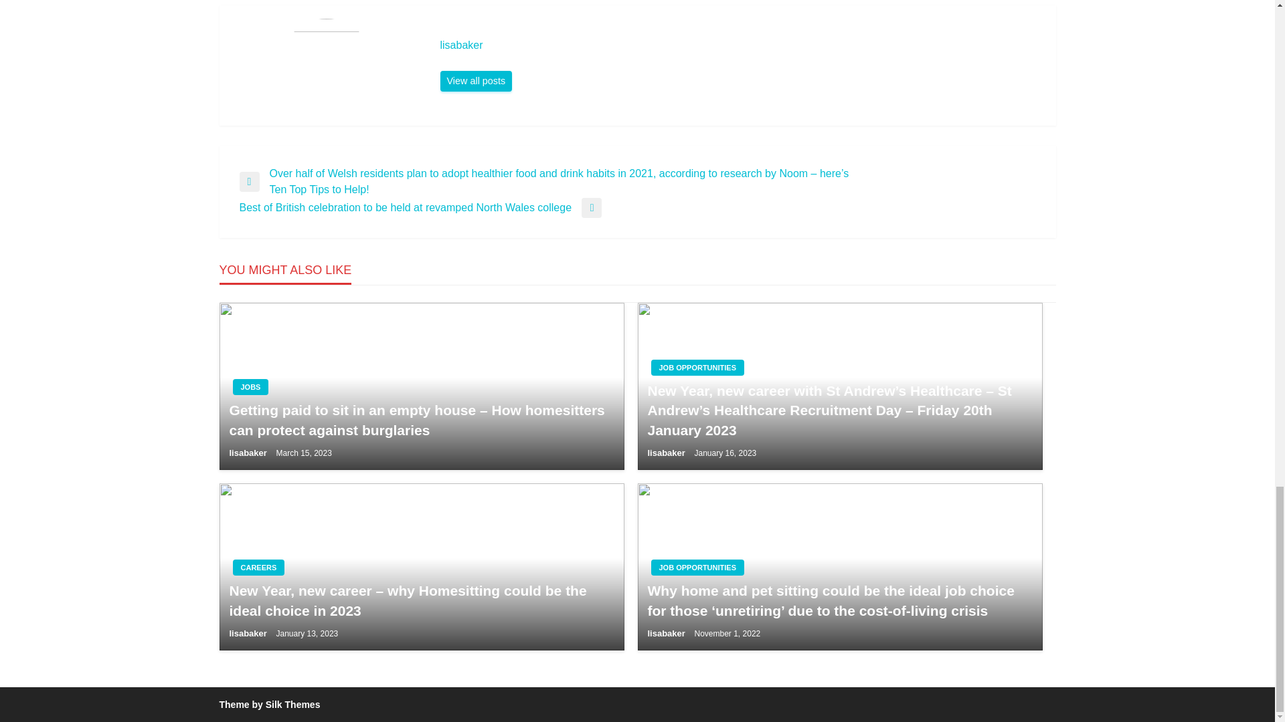 Image resolution: width=1285 pixels, height=722 pixels. I want to click on lisabaker, so click(477, 82).